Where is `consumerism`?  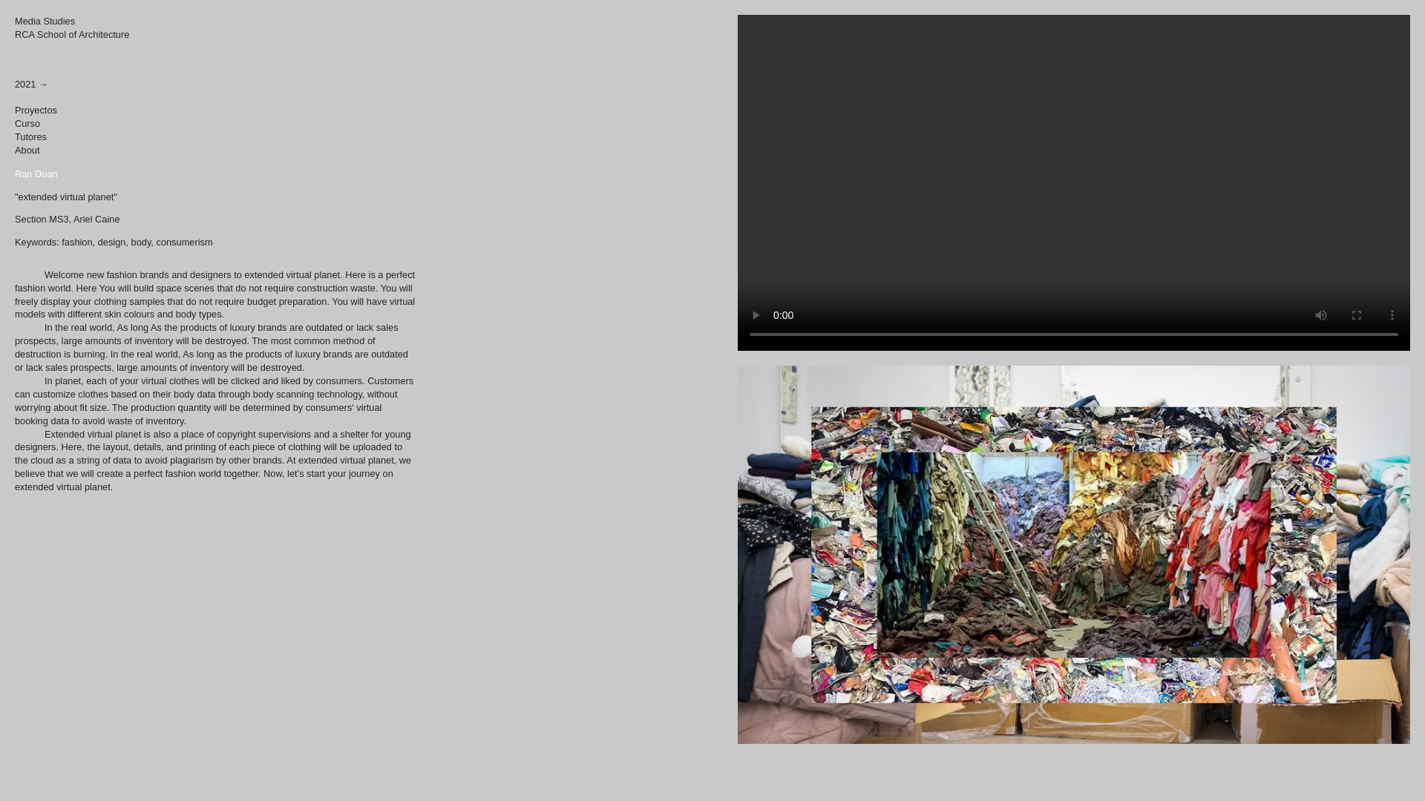 consumerism is located at coordinates (184, 242).